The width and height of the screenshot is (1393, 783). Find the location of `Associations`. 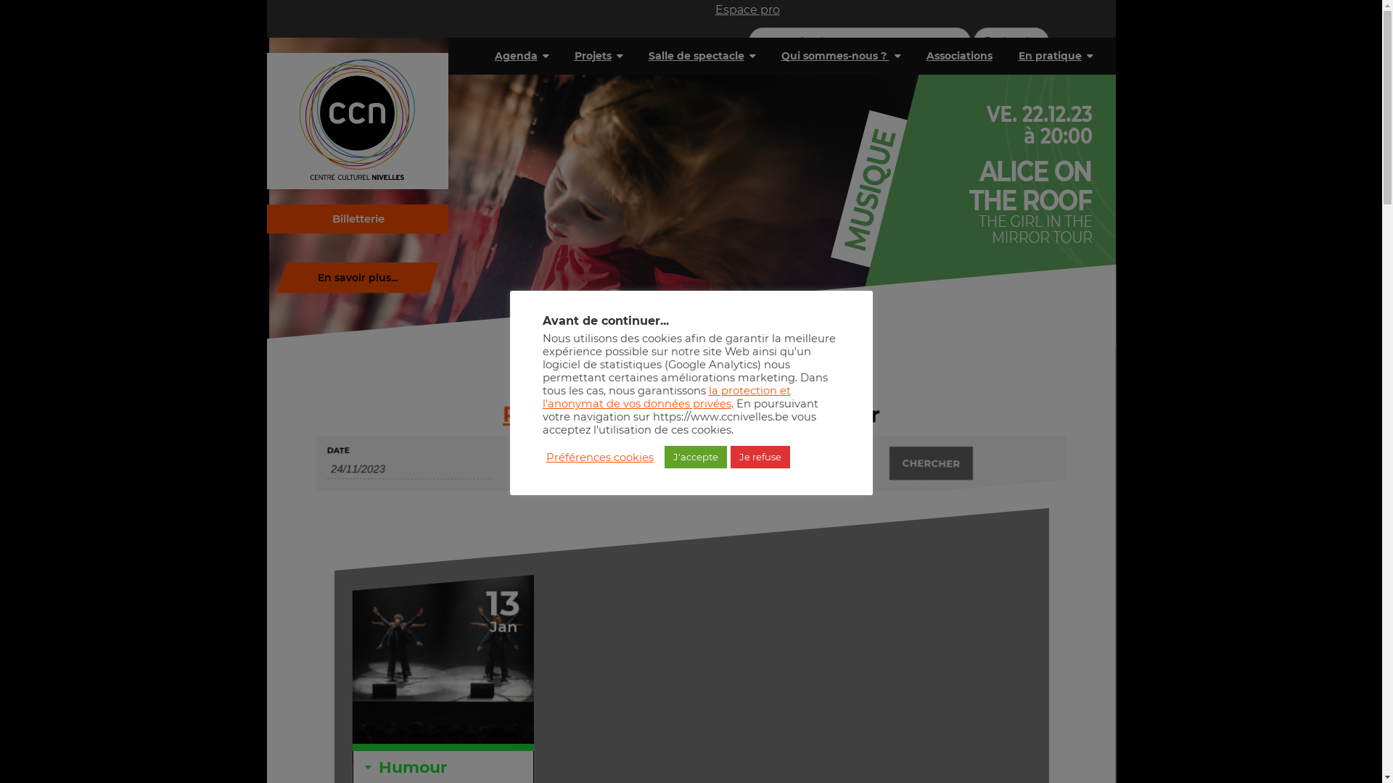

Associations is located at coordinates (959, 56).